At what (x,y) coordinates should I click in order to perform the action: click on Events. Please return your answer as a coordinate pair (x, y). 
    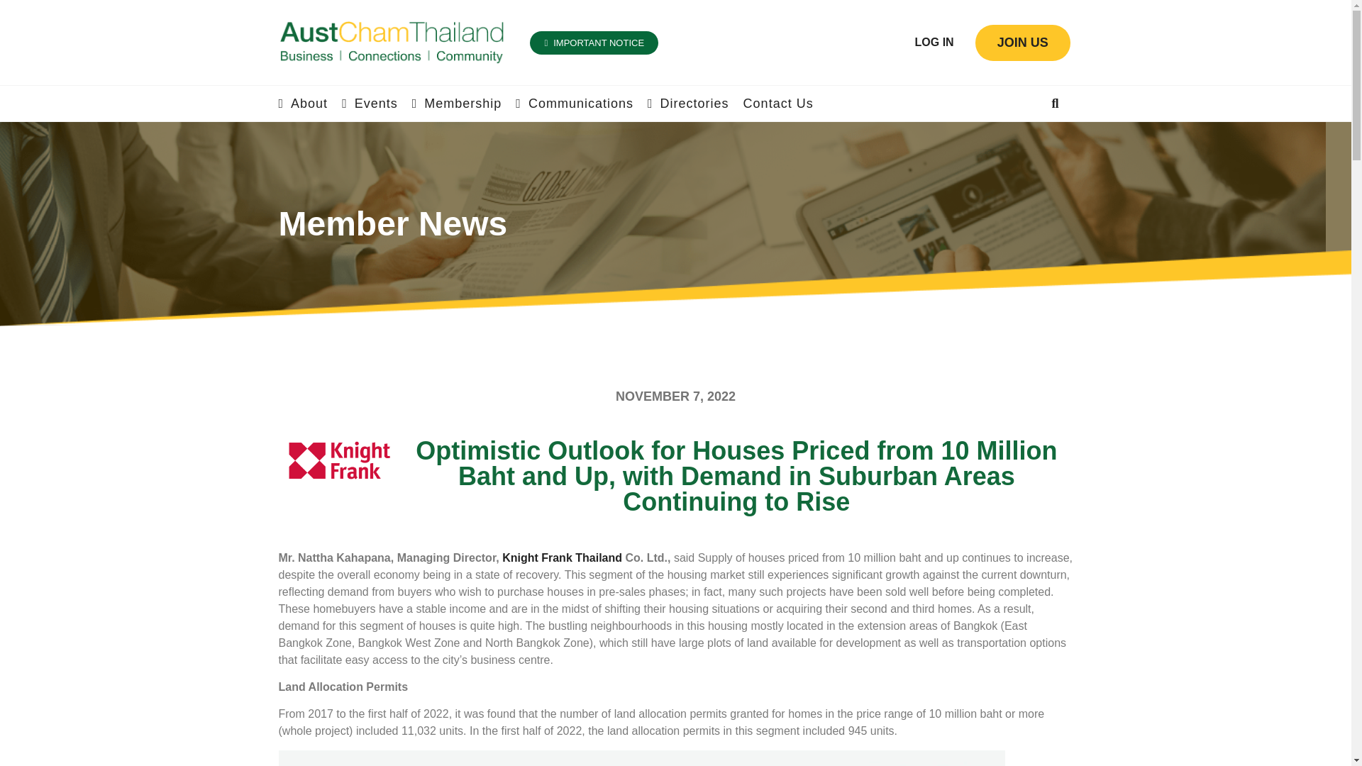
    Looking at the image, I should click on (369, 104).